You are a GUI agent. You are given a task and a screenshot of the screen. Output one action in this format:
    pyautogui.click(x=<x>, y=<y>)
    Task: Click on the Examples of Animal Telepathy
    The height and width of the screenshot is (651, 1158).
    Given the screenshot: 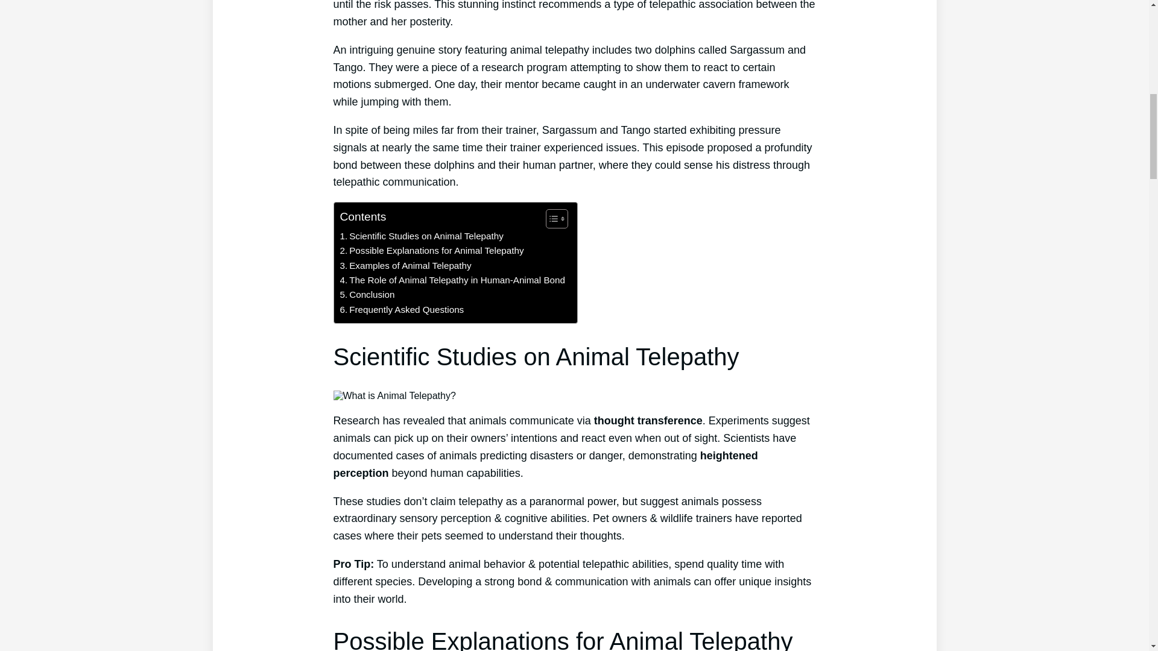 What is the action you would take?
    pyautogui.click(x=405, y=265)
    